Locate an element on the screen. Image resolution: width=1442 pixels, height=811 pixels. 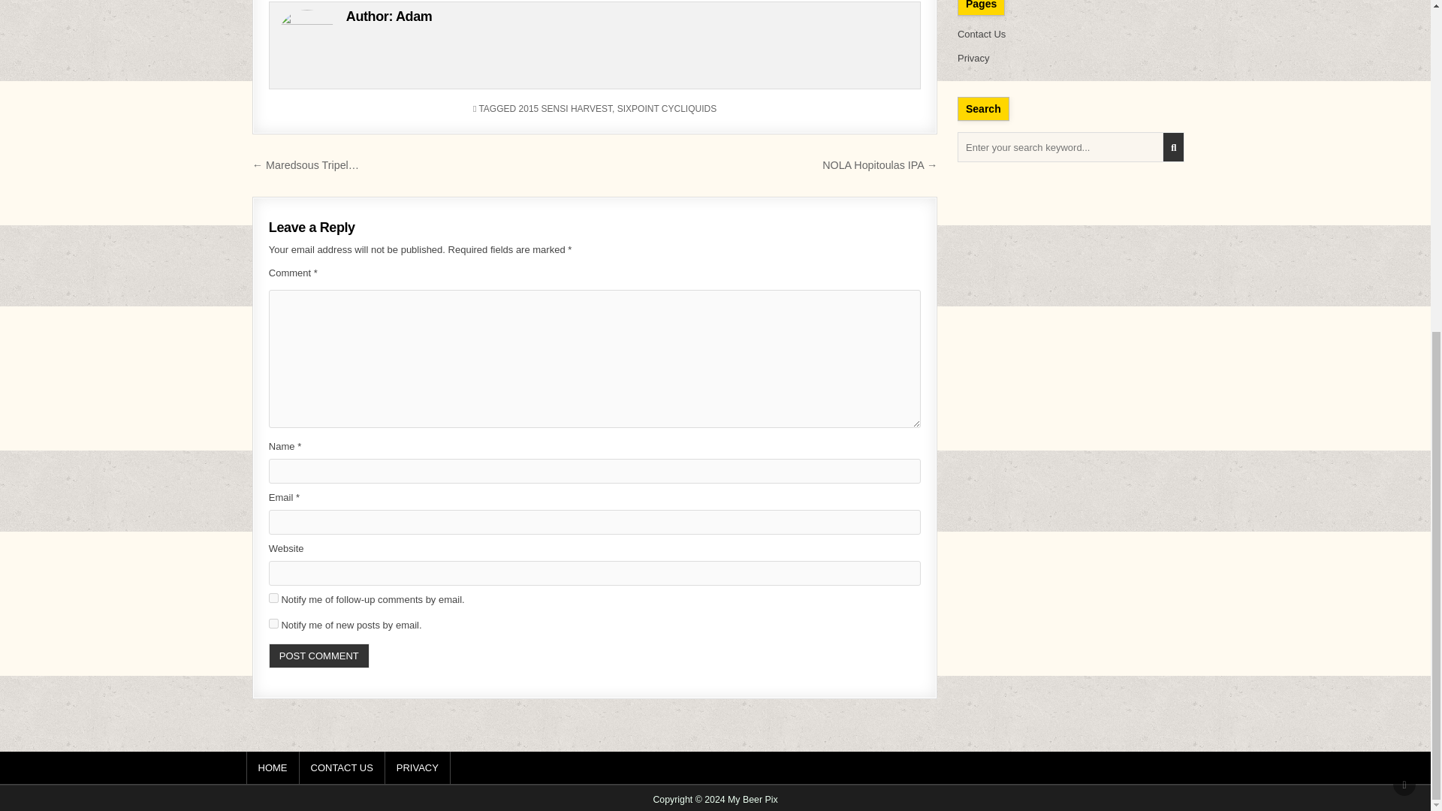
subscribe is located at coordinates (273, 623).